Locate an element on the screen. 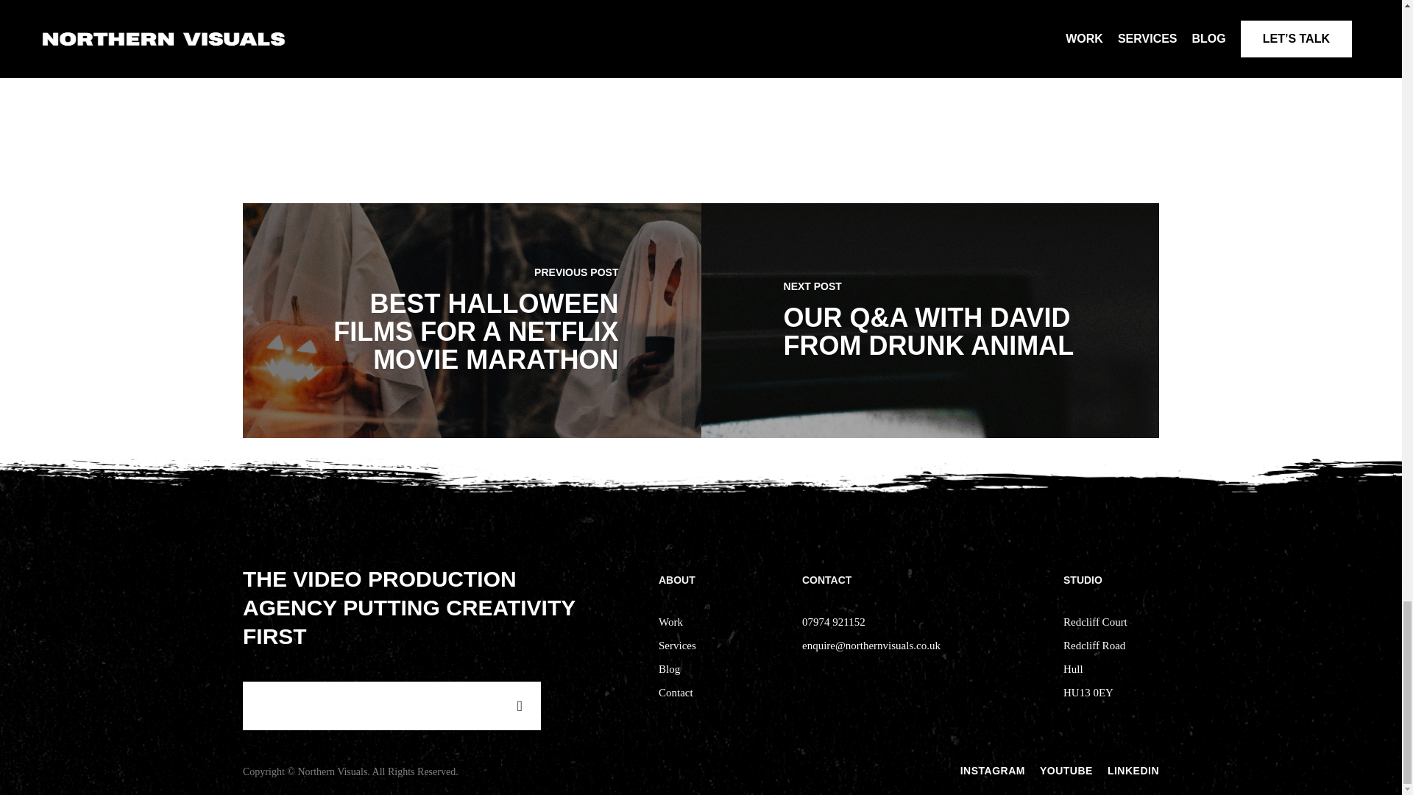  Work is located at coordinates (670, 622).